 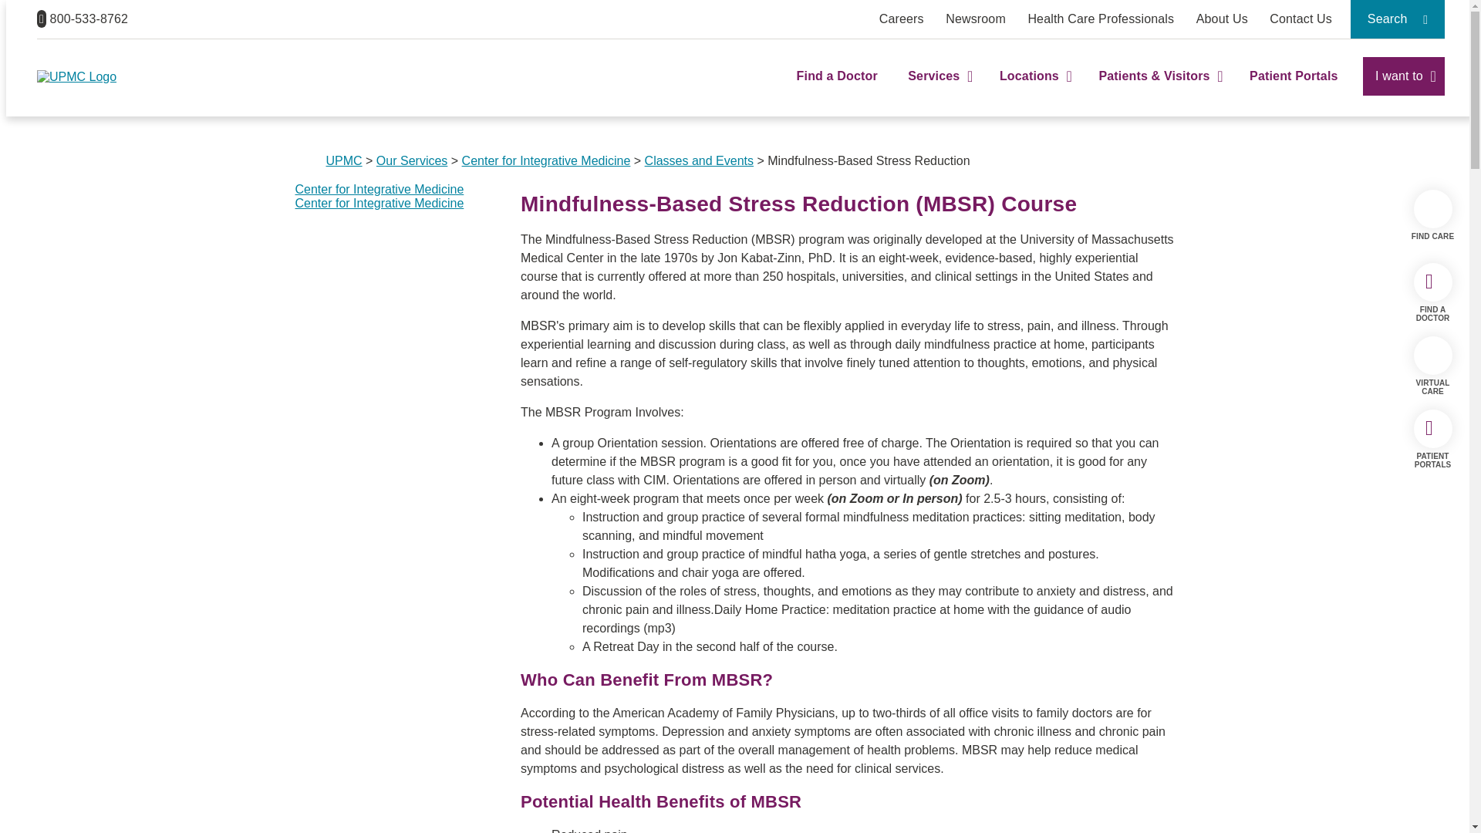 I want to click on Search, so click(x=1398, y=19).